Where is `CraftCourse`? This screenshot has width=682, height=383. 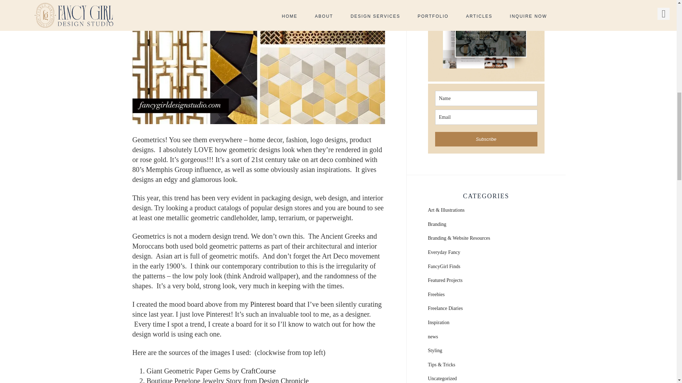 CraftCourse is located at coordinates (259, 371).